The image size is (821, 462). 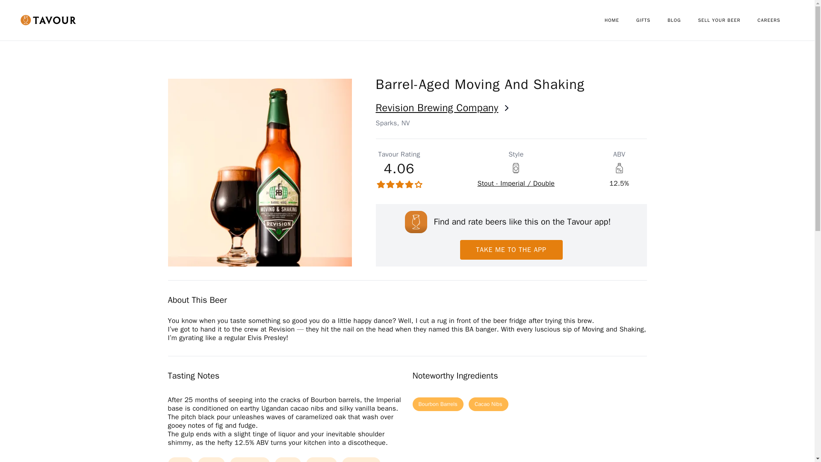 I want to click on careers, so click(x=777, y=20).